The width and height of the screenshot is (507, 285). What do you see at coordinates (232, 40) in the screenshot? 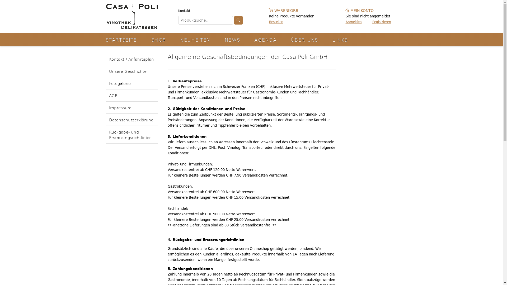
I see `NEWS` at bounding box center [232, 40].